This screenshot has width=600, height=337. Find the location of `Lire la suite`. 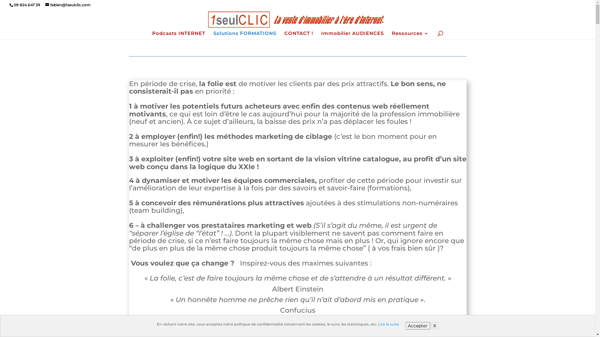

Lire la suite is located at coordinates (389, 324).